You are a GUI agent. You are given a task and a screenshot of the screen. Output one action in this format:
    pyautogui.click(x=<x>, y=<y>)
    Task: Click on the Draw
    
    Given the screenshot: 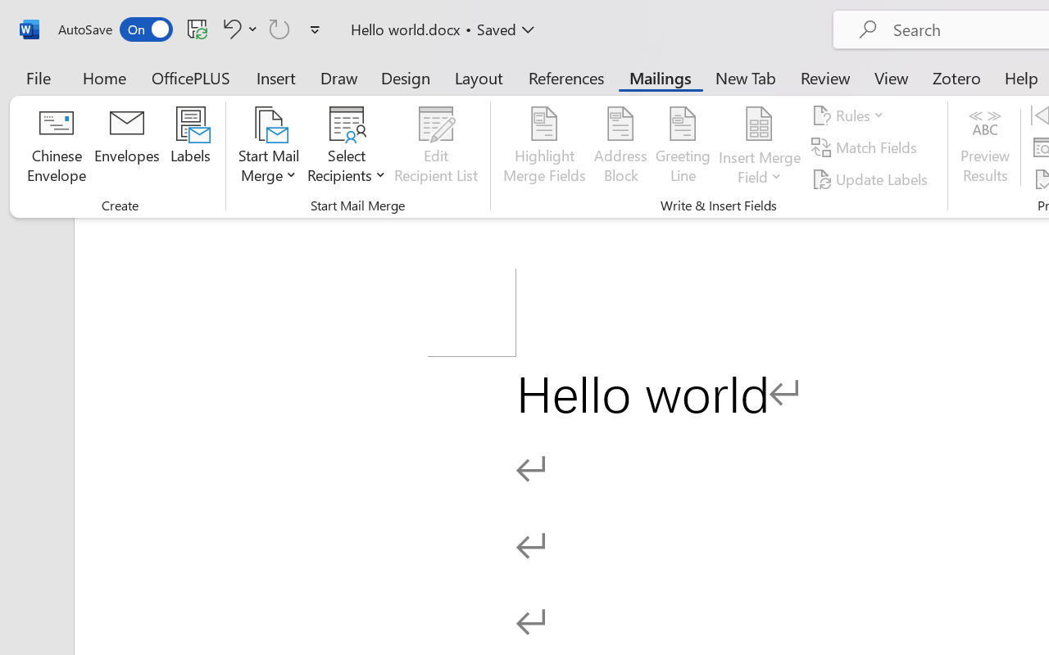 What is the action you would take?
    pyautogui.click(x=339, y=77)
    